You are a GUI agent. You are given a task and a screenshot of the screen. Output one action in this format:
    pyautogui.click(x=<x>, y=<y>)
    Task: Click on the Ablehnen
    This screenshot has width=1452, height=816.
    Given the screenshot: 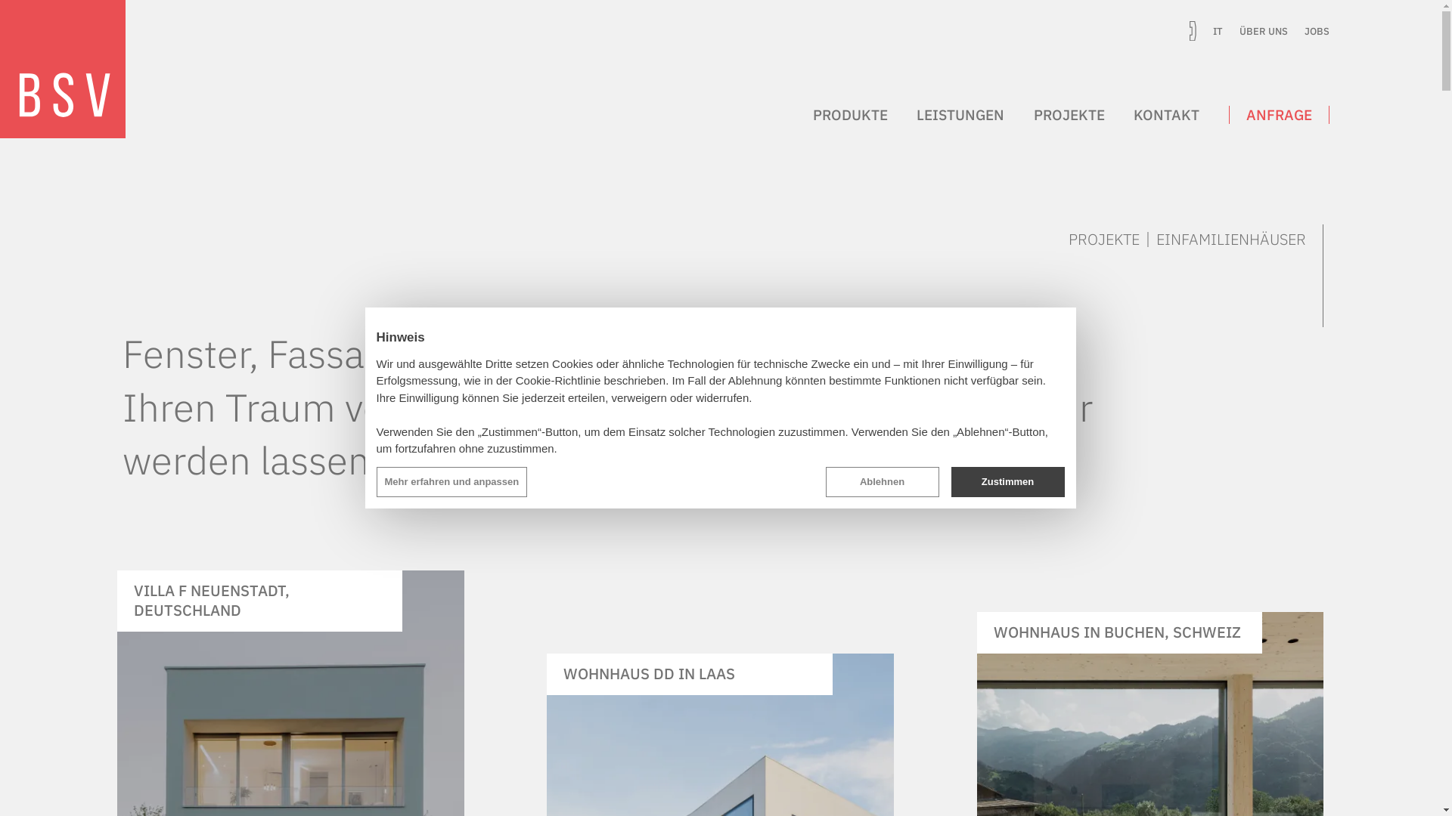 What is the action you would take?
    pyautogui.click(x=883, y=482)
    